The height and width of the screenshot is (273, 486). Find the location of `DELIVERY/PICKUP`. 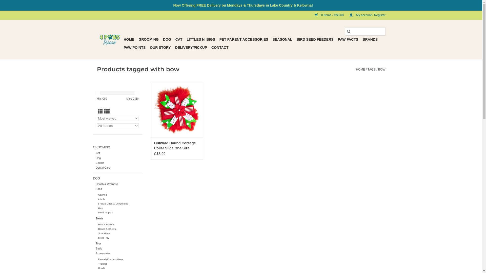

DELIVERY/PICKUP is located at coordinates (191, 48).